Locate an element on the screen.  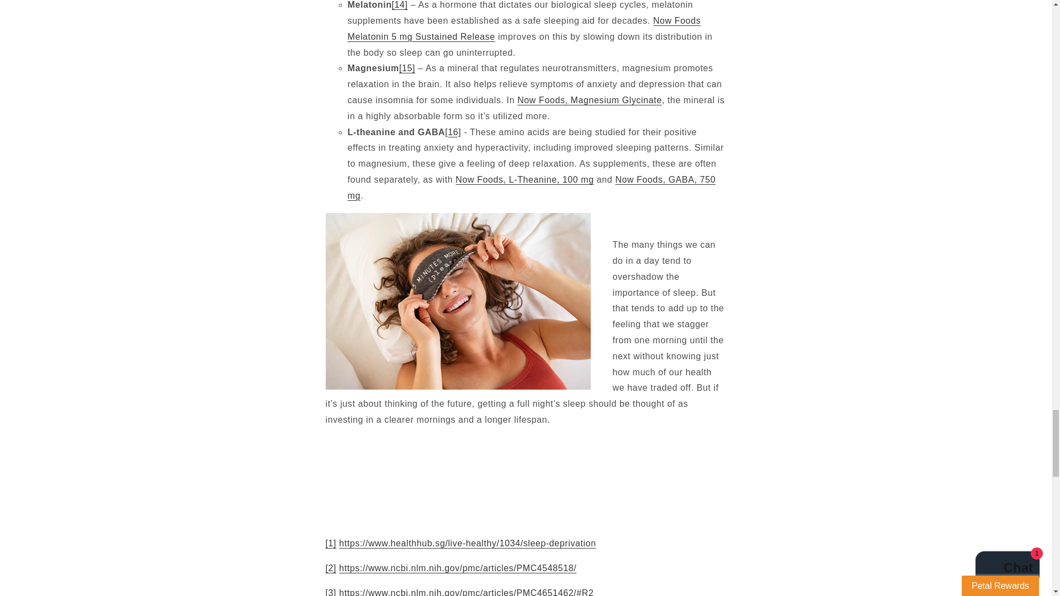
Now Foods Melatonin 5 mg Sustained Release is located at coordinates (524, 29).